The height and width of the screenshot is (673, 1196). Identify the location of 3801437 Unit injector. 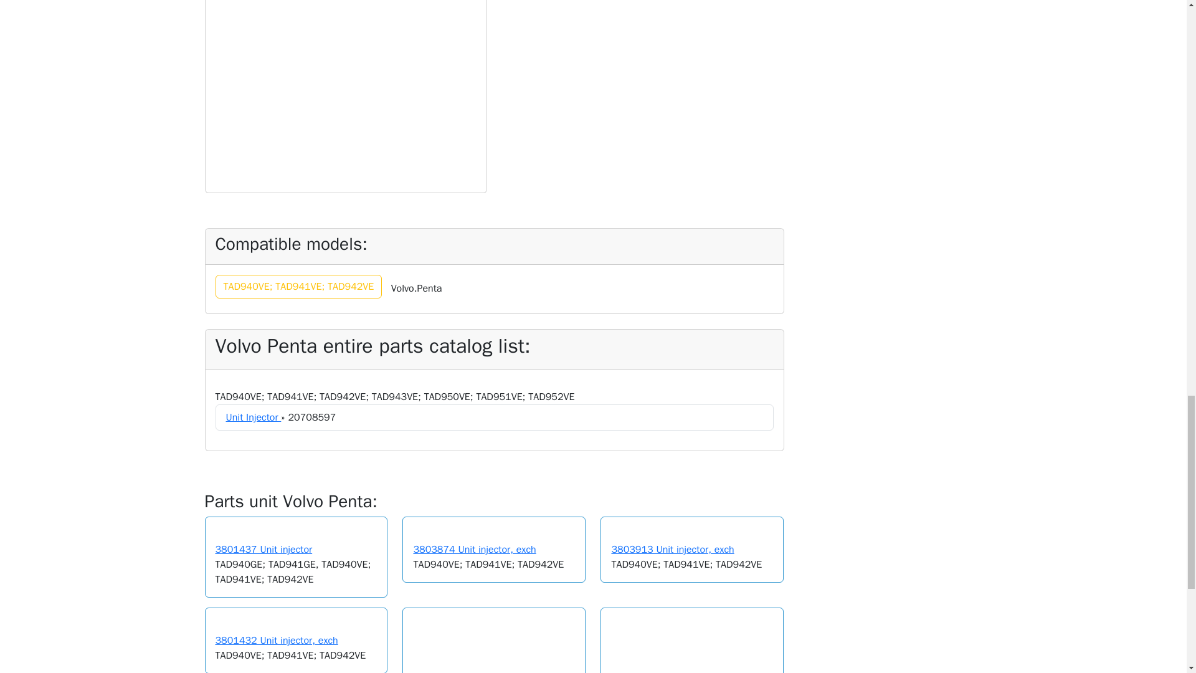
(263, 550).